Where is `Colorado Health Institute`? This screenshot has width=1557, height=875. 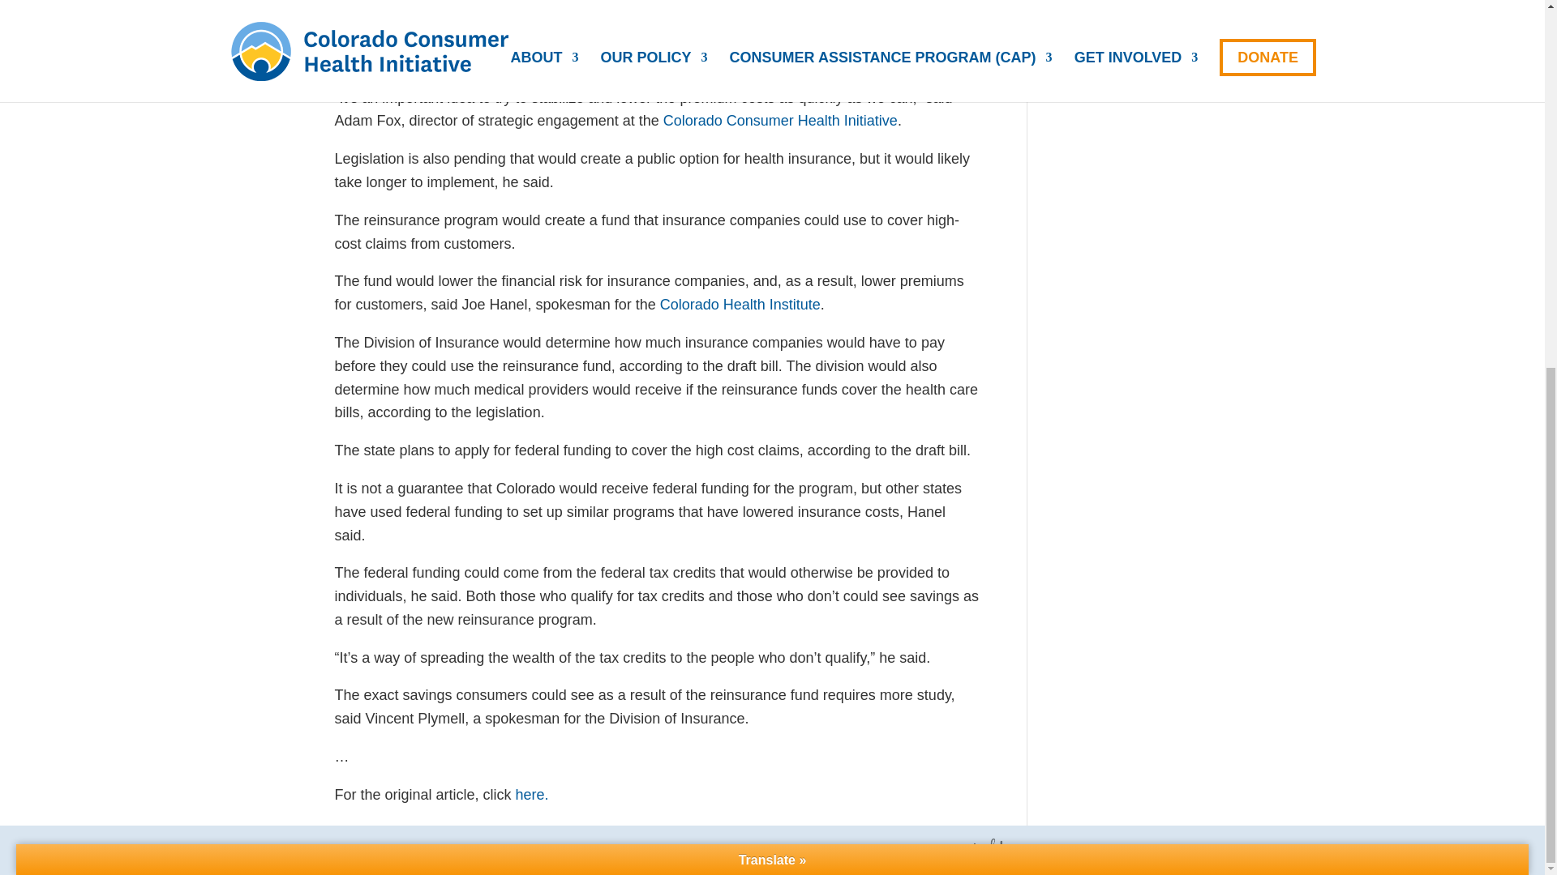 Colorado Health Institute is located at coordinates (740, 305).